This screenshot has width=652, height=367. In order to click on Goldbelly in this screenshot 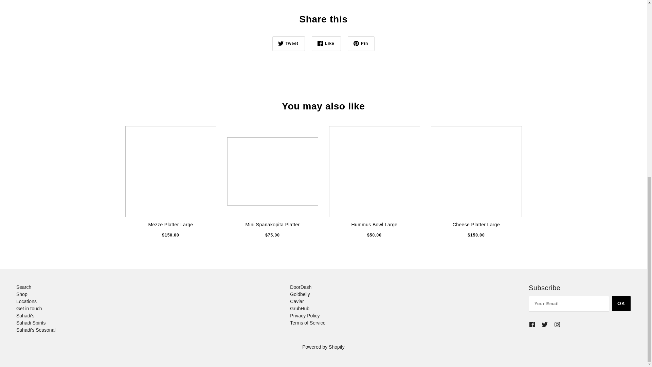, I will do `click(300, 294)`.